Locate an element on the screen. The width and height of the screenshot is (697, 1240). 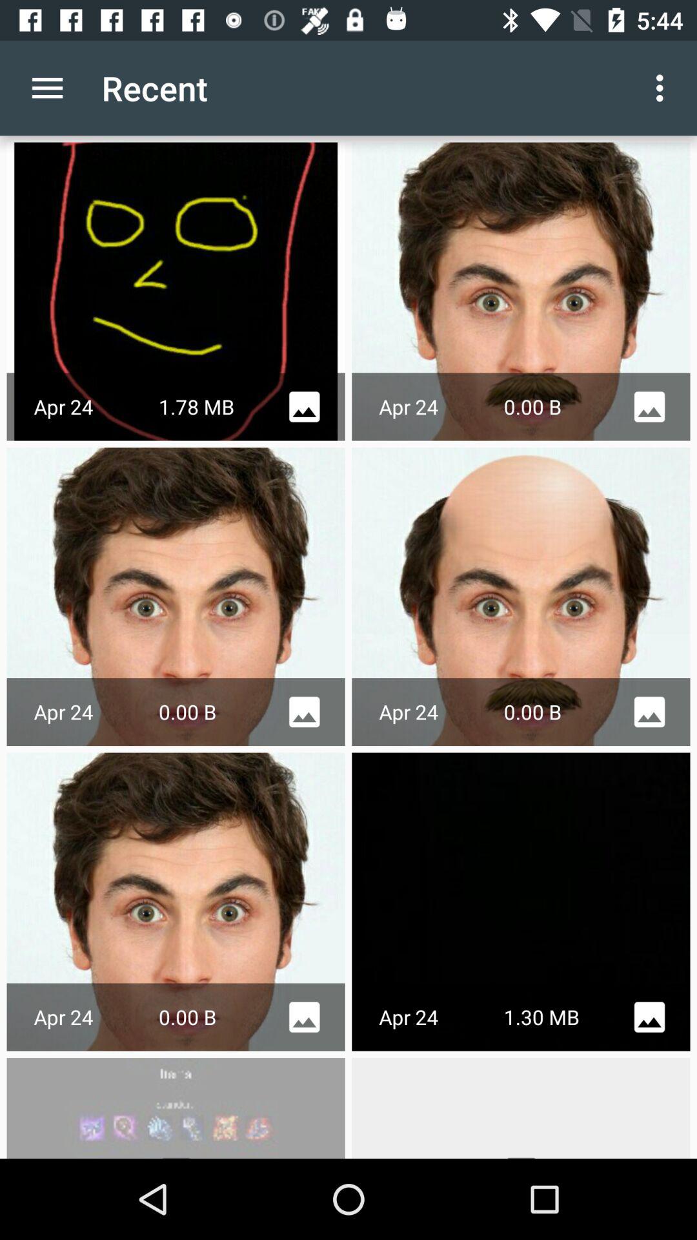
go to the icon on the second option second row is located at coordinates (649, 712).